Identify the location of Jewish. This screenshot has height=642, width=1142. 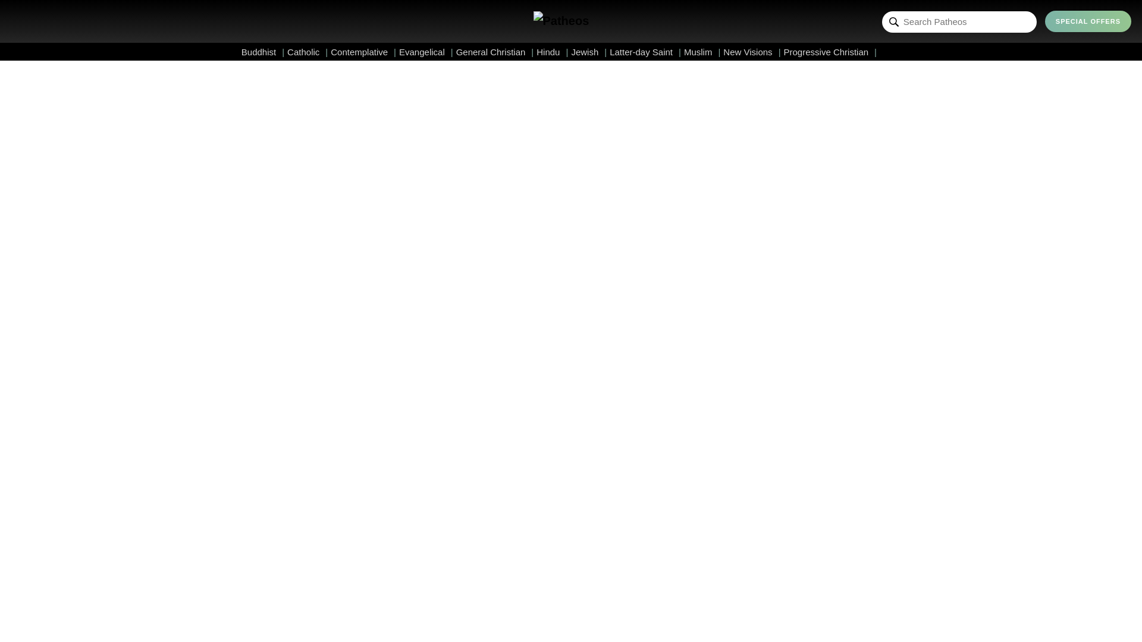
(589, 52).